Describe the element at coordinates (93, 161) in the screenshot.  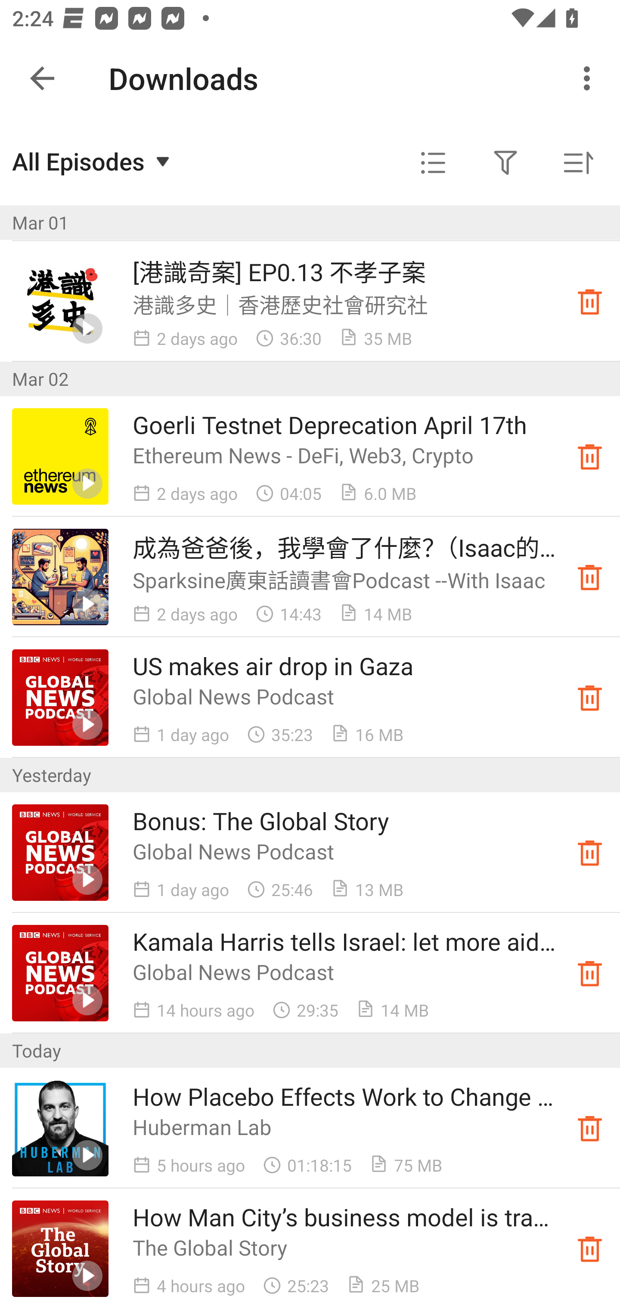
I see `All Episodes` at that location.